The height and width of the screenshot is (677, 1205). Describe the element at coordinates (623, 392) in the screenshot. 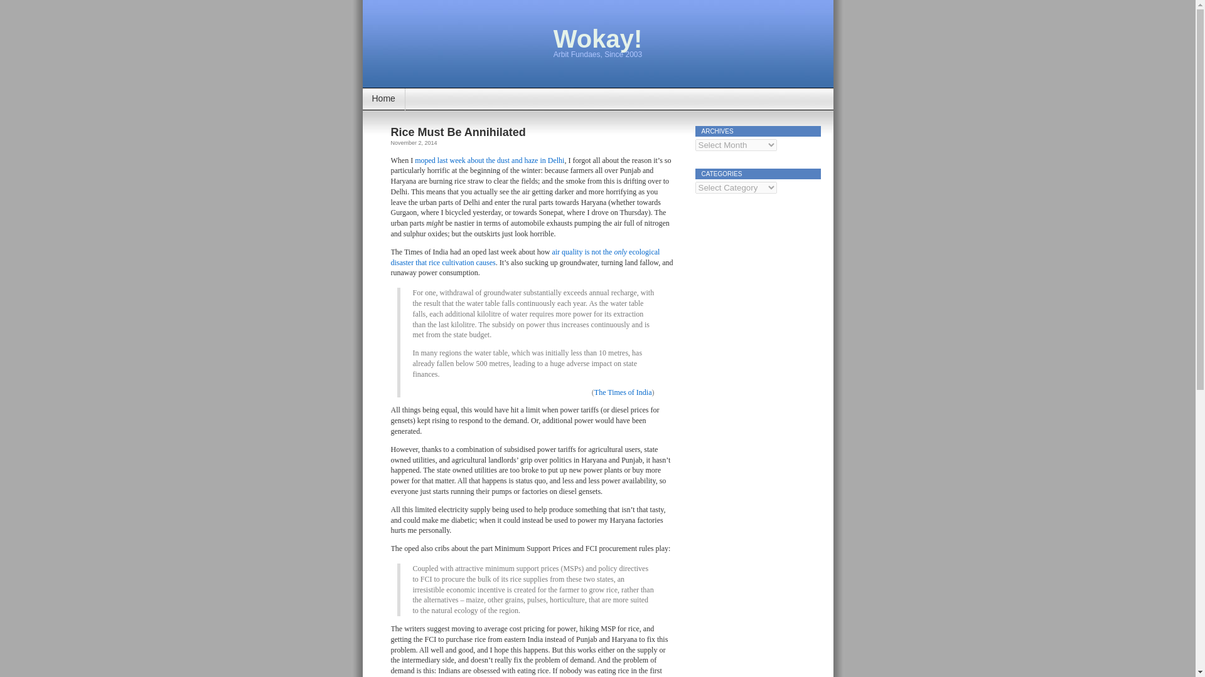

I see `The Times of India` at that location.